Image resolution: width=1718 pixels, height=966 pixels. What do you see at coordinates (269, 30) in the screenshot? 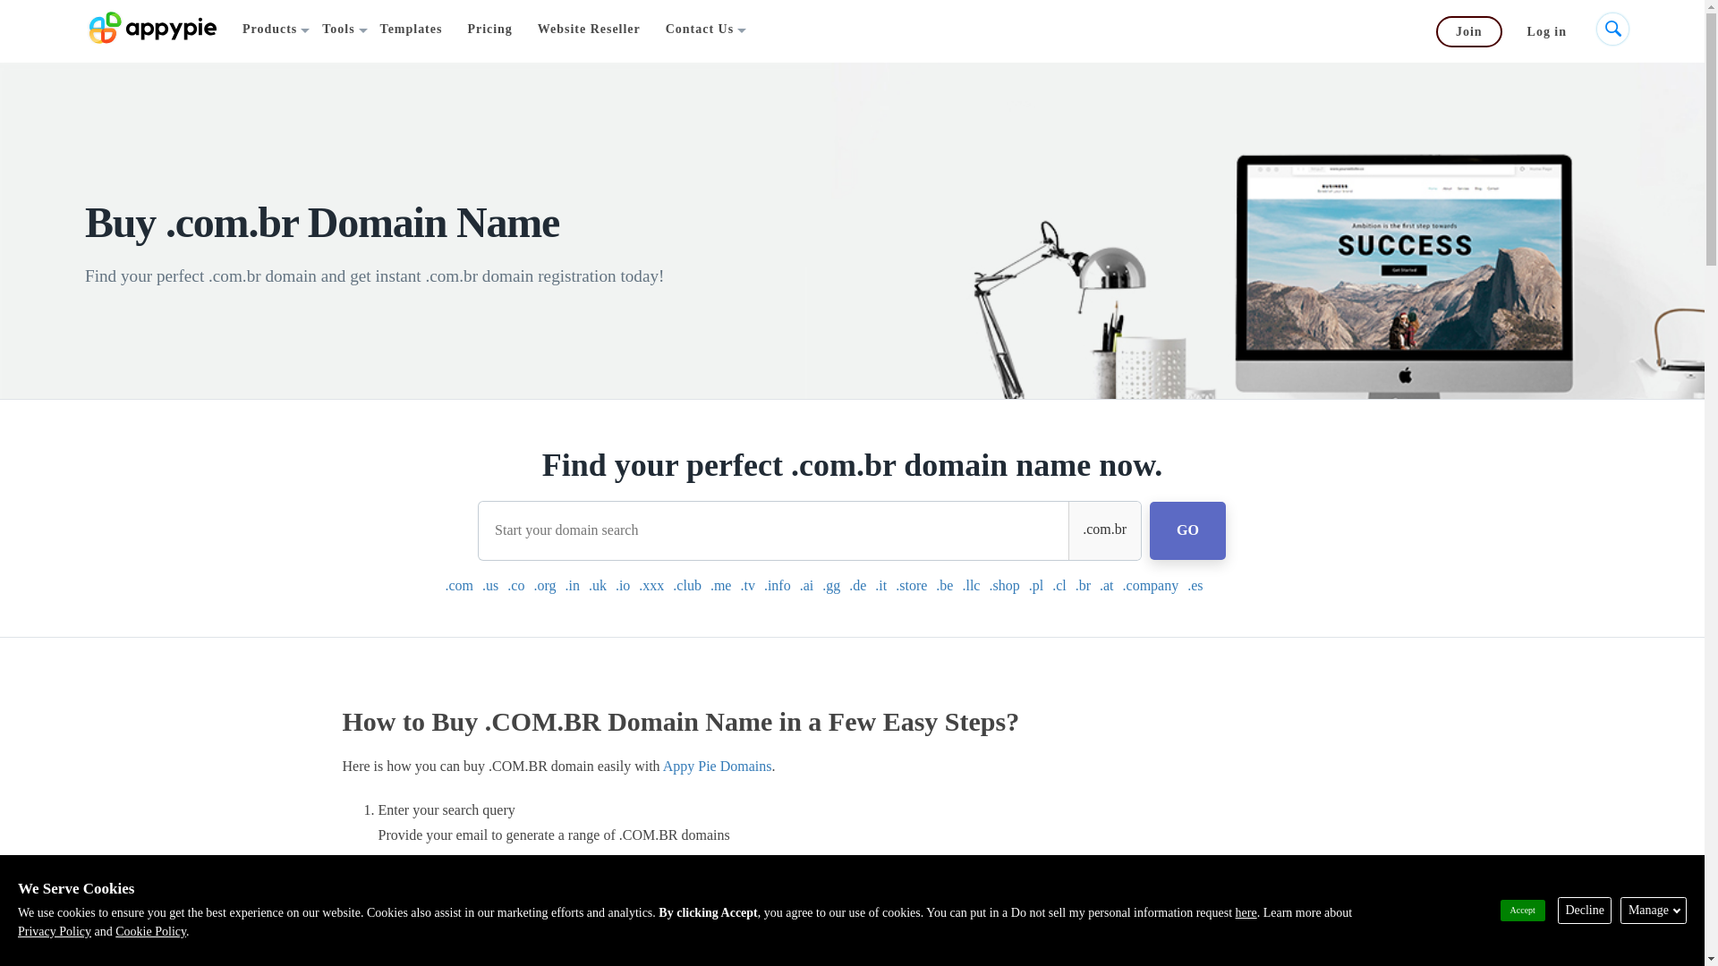
I see `Products` at bounding box center [269, 30].